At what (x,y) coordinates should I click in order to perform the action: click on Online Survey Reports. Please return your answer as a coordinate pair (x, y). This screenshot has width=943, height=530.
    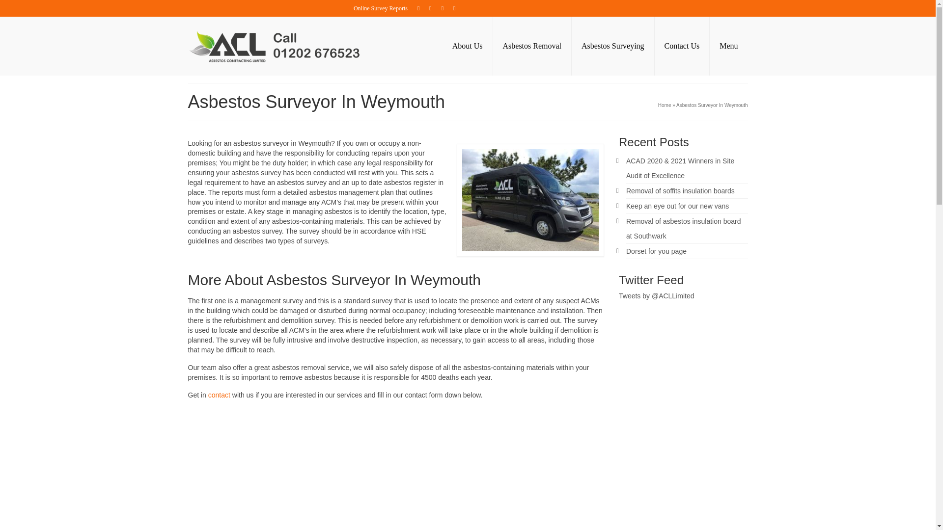
    Looking at the image, I should click on (381, 8).